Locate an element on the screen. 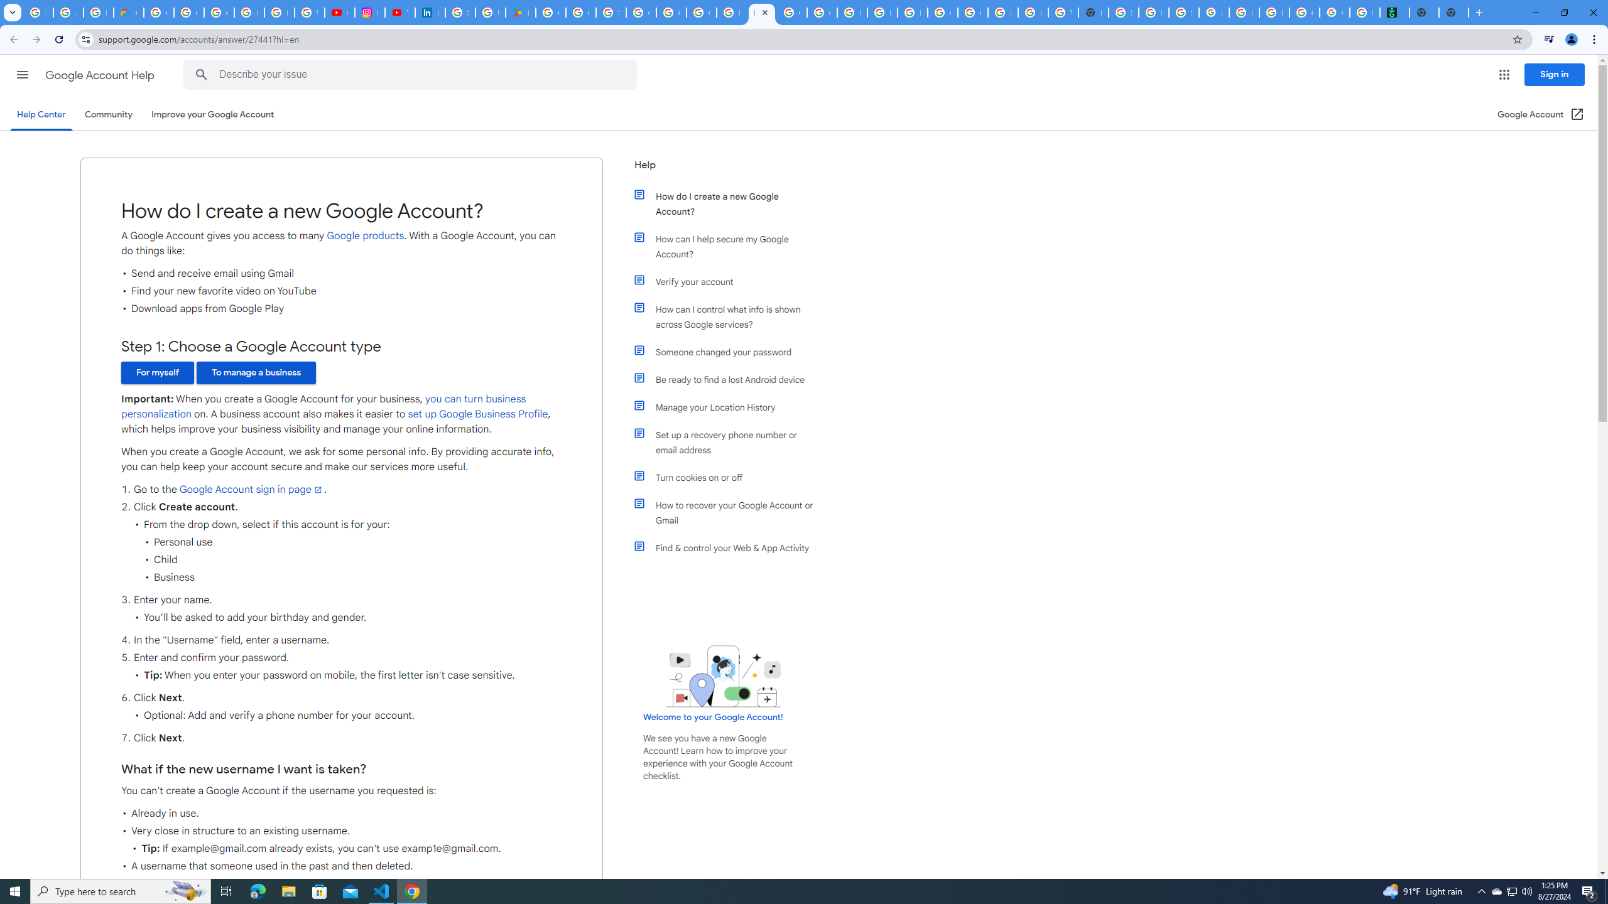  Learning Center home page image is located at coordinates (724, 675).